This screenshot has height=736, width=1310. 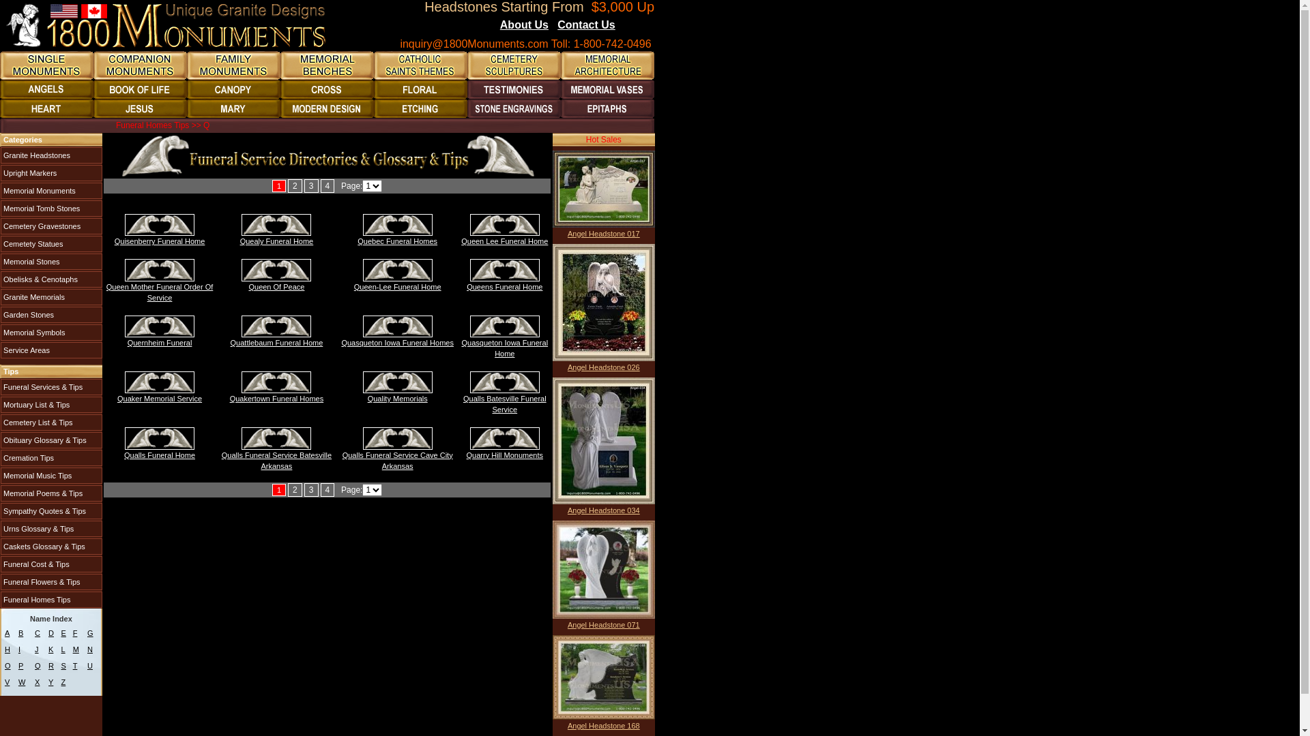 I want to click on  Granite Memorials, so click(x=52, y=297).